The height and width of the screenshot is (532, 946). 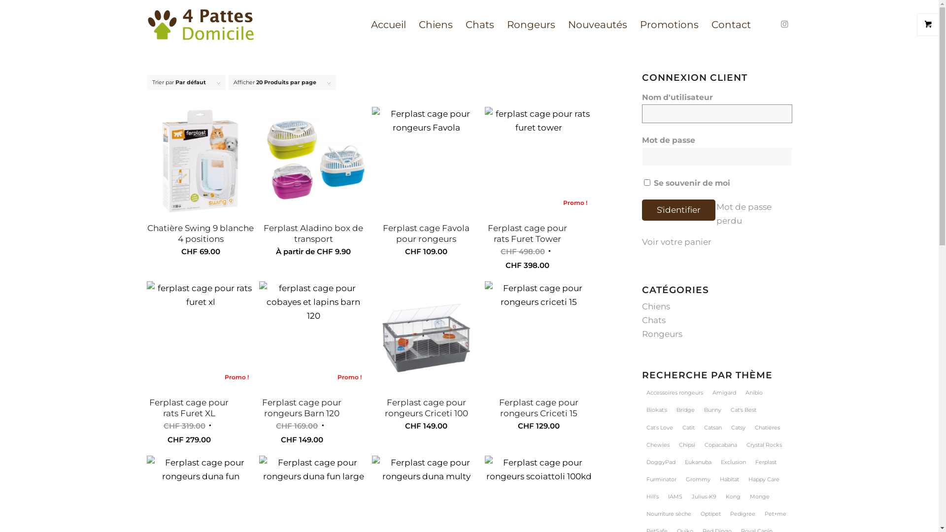 I want to click on Crystal Rocks, so click(x=764, y=445).